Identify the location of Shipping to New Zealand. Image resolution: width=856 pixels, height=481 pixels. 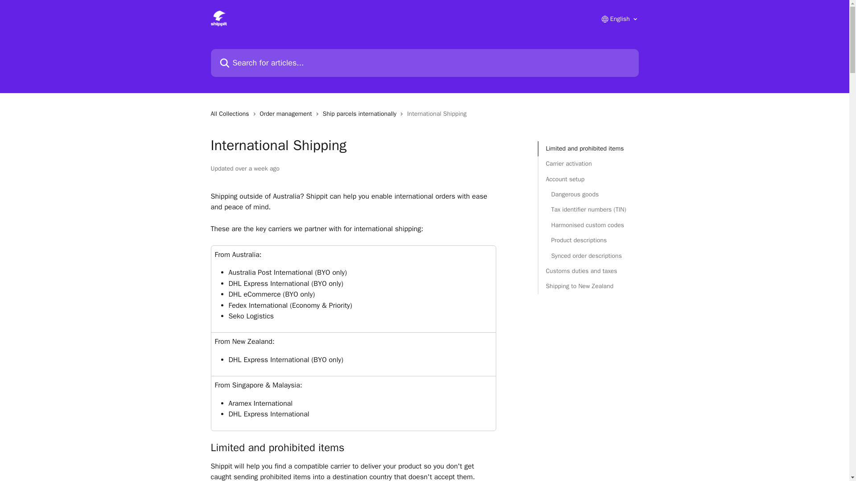
(588, 286).